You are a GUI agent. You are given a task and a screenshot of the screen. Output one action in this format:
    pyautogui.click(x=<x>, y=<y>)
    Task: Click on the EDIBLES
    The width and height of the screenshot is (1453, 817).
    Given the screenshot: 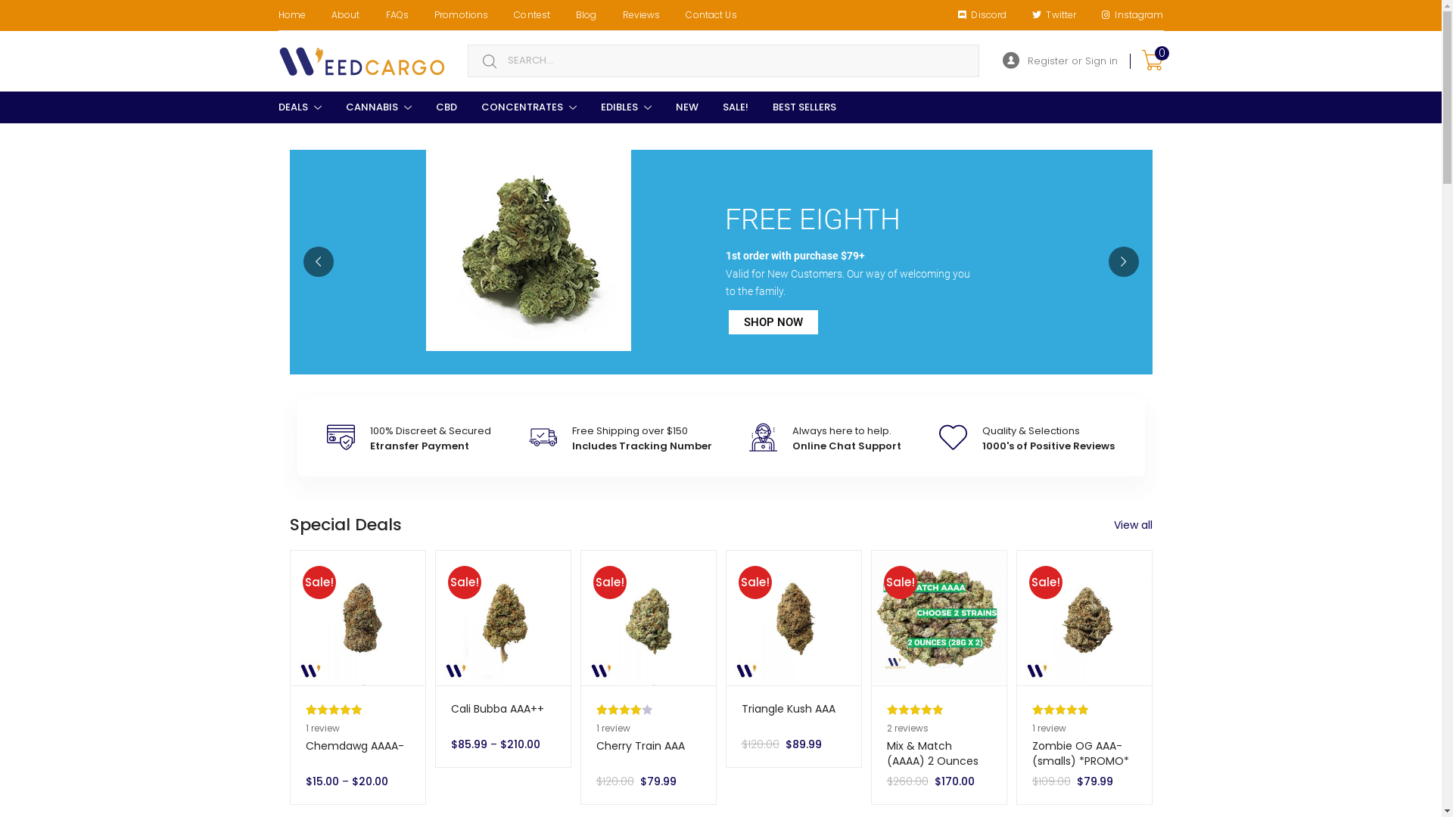 What is the action you would take?
    pyautogui.click(x=627, y=107)
    